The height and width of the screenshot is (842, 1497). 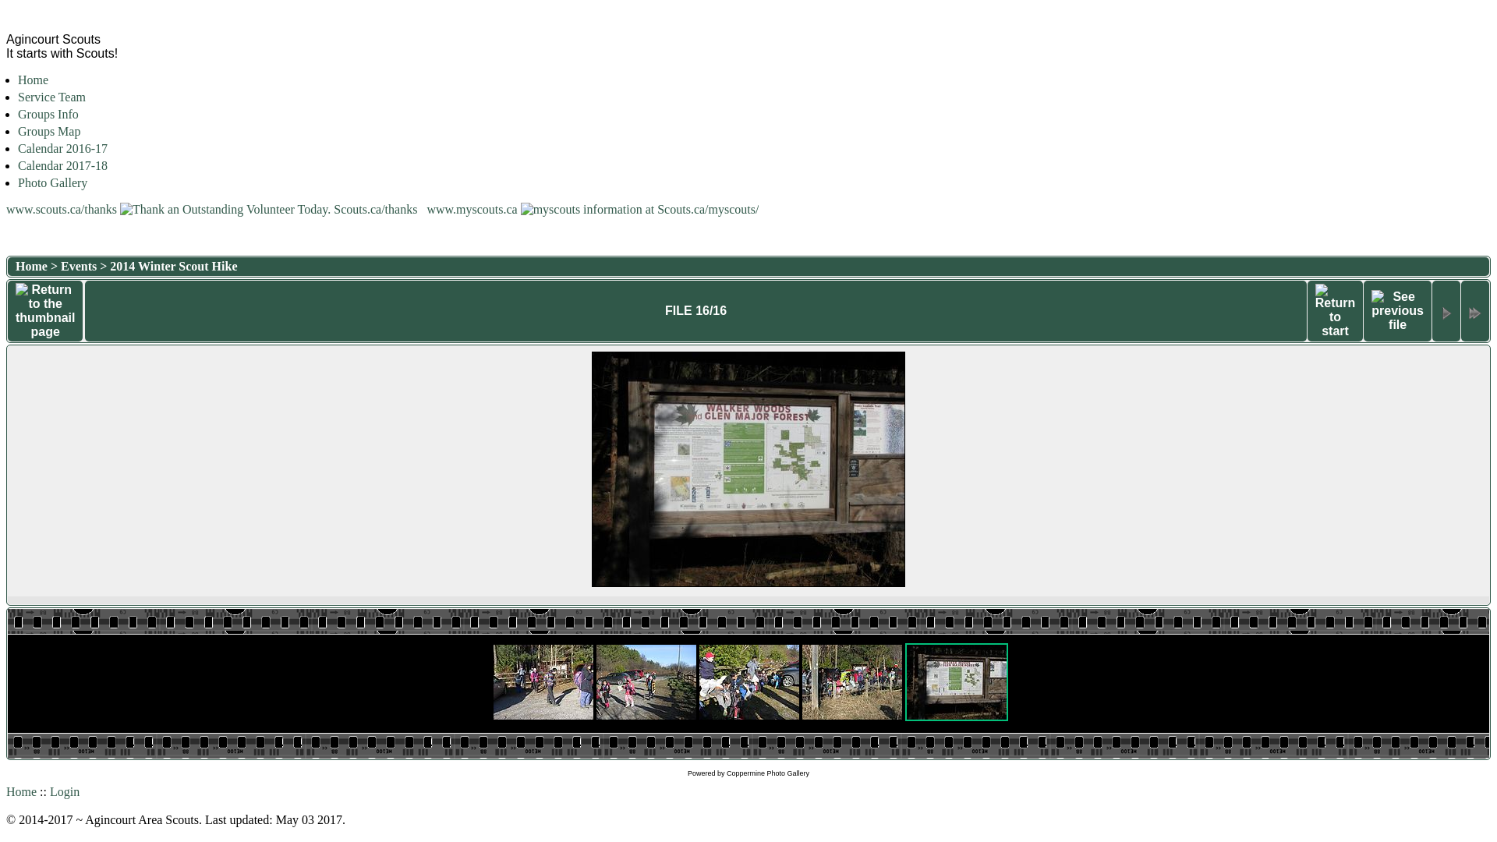 I want to click on www.myscouts.ca, so click(x=593, y=209).